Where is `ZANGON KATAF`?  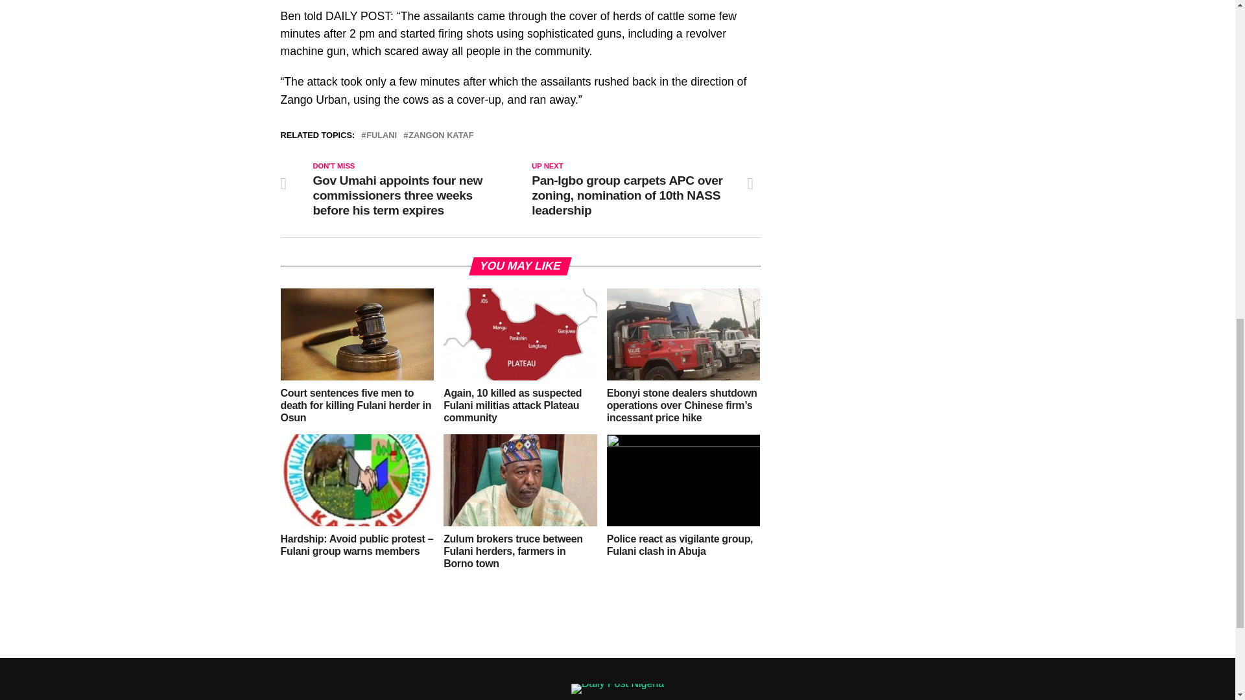 ZANGON KATAF is located at coordinates (440, 136).